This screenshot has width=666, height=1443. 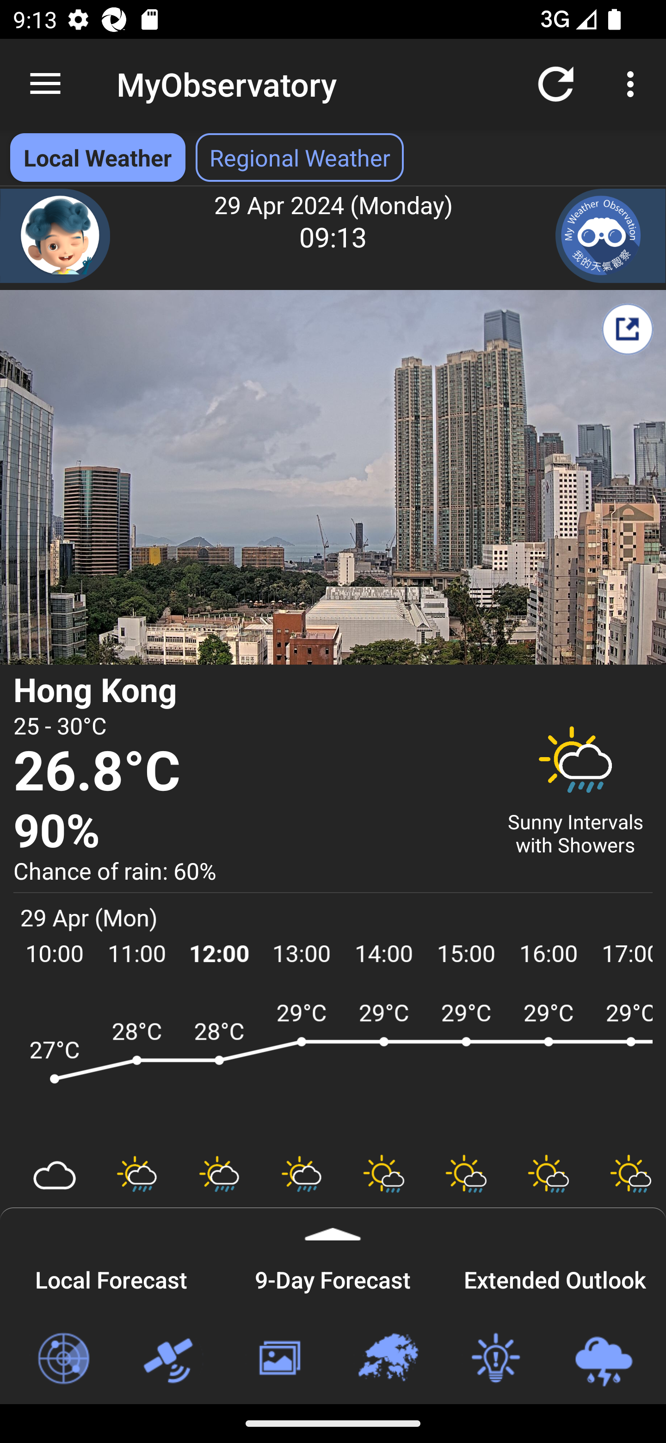 What do you see at coordinates (333, 1068) in the screenshot?
I see `ARWF` at bounding box center [333, 1068].